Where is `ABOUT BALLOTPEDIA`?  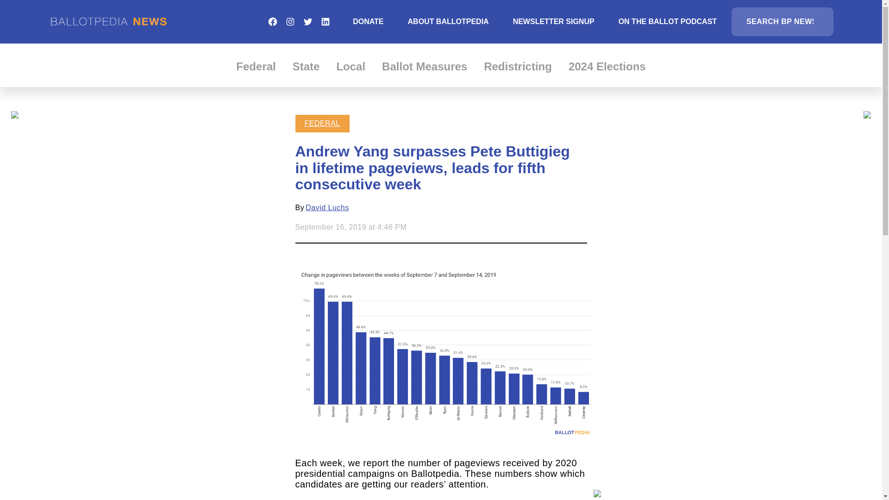
ABOUT BALLOTPEDIA is located at coordinates (448, 21).